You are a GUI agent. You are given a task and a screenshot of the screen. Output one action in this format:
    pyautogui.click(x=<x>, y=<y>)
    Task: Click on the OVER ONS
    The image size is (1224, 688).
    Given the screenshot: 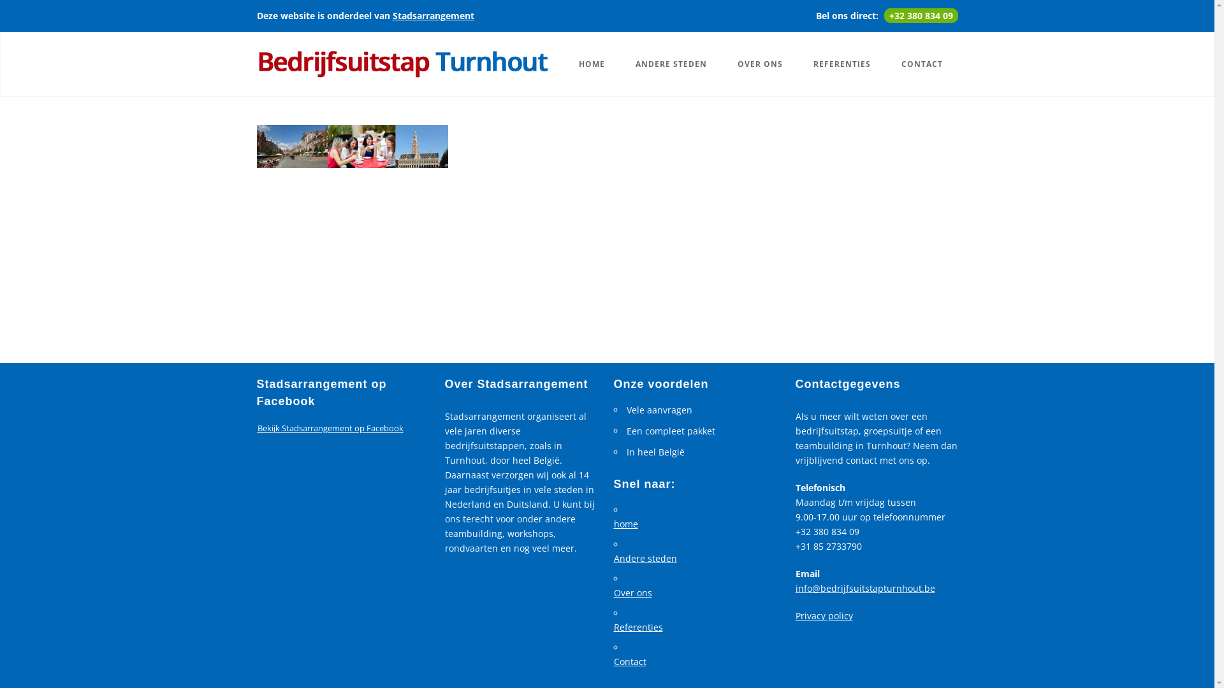 What is the action you would take?
    pyautogui.click(x=760, y=64)
    